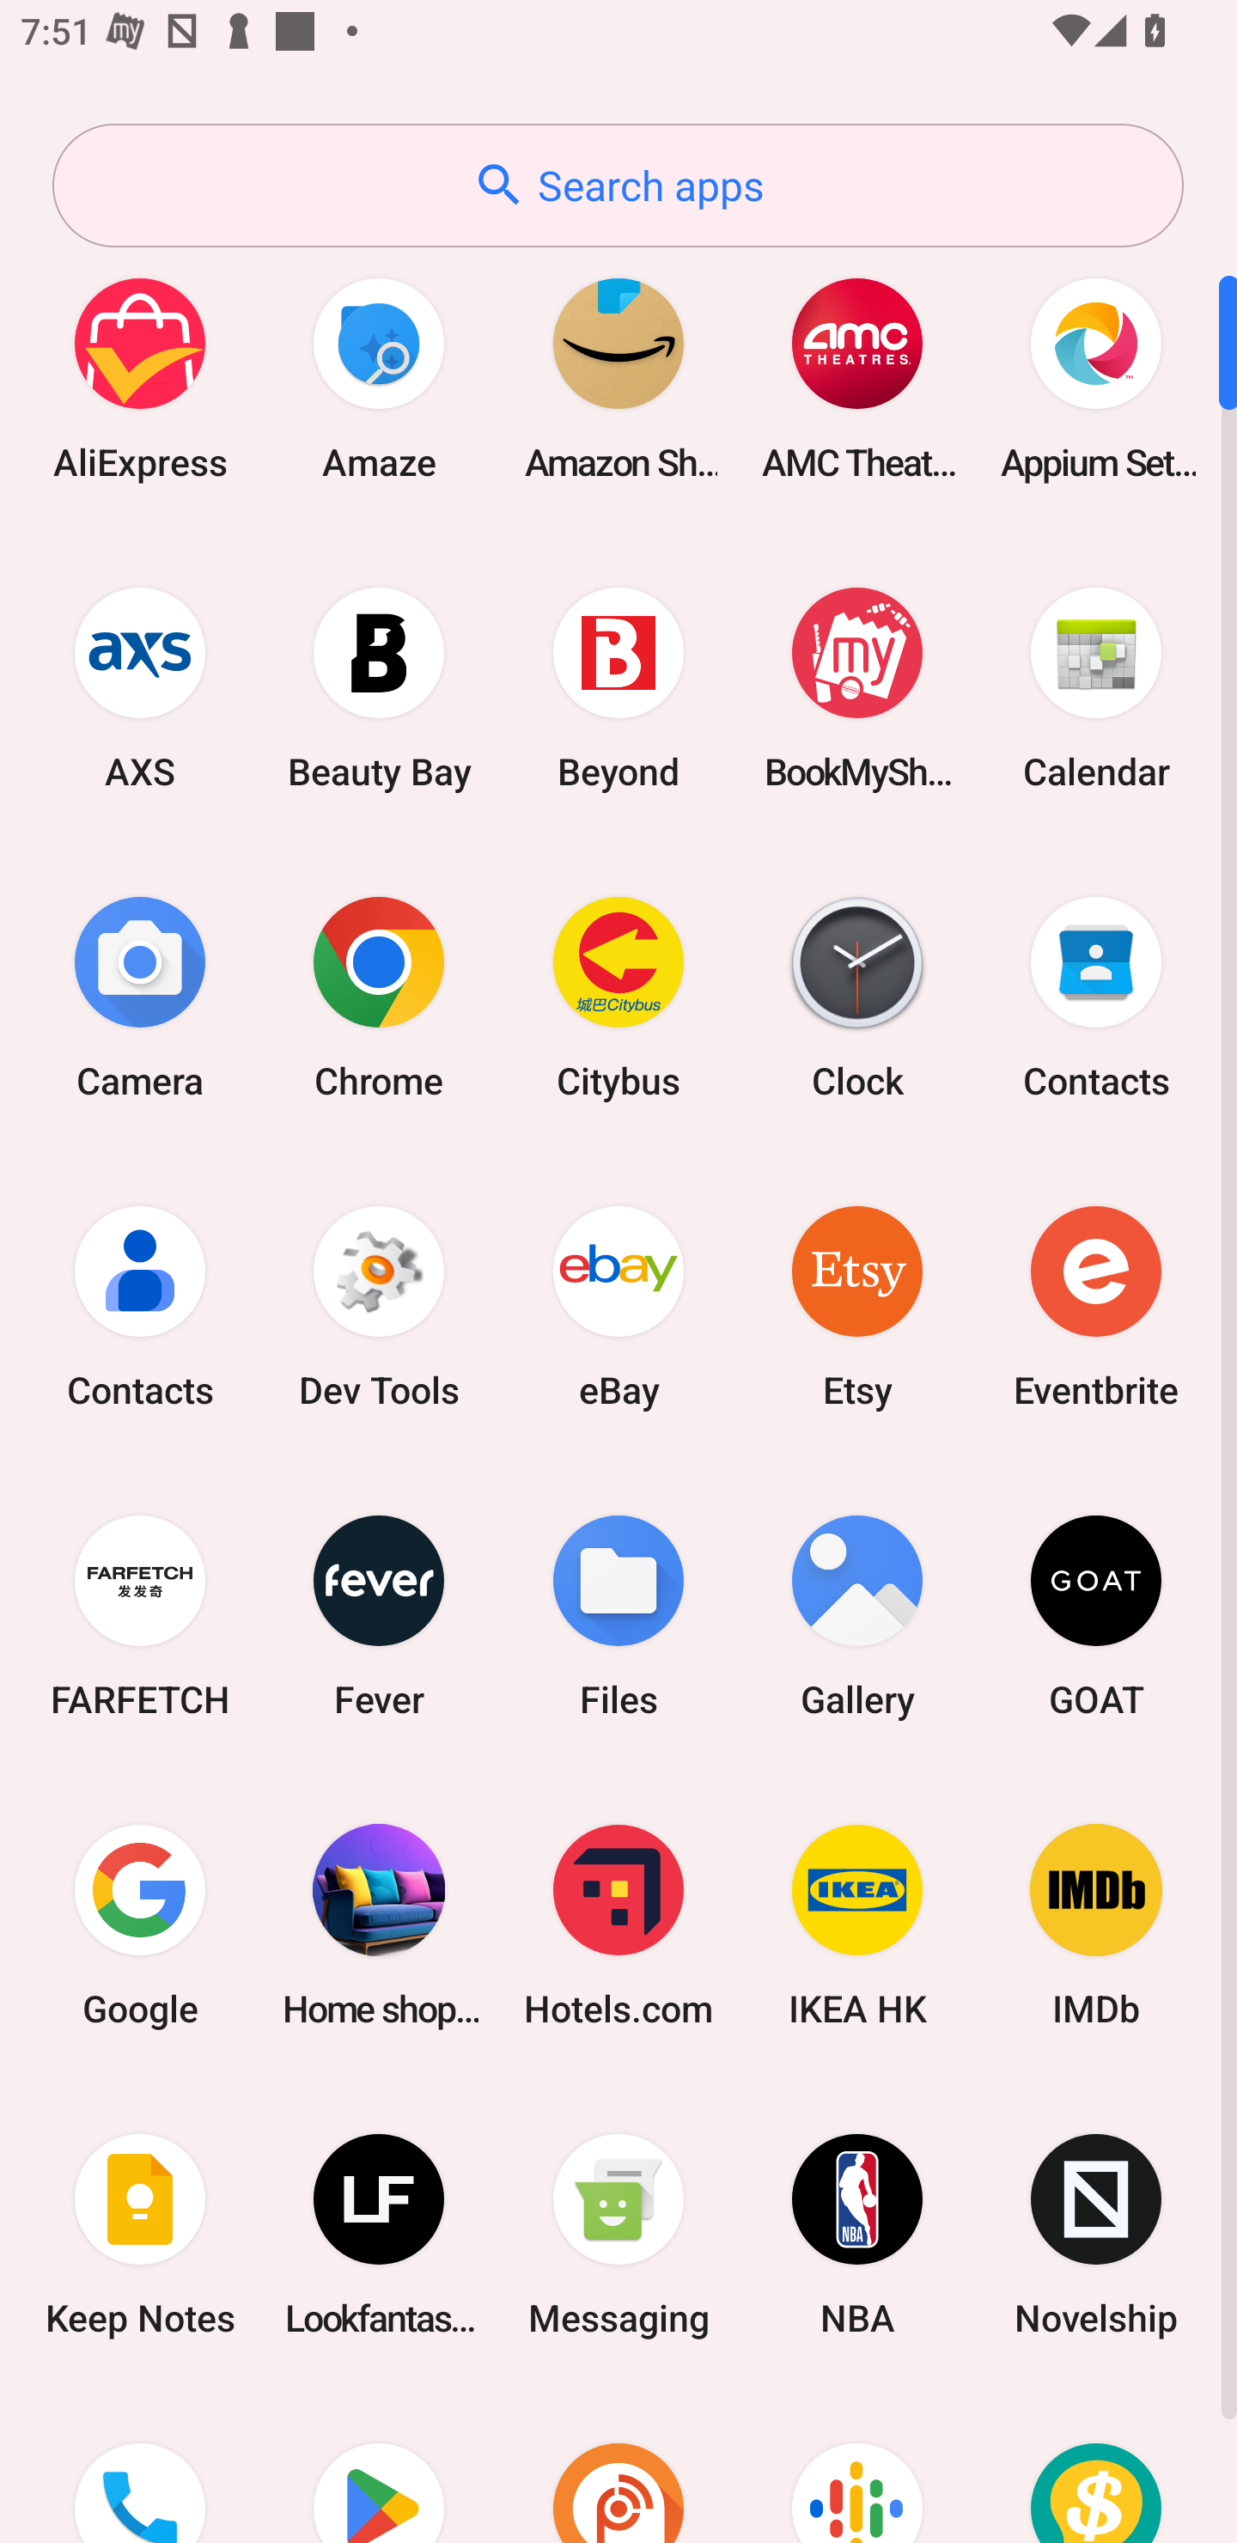 This screenshot has width=1237, height=2543. What do you see at coordinates (618, 186) in the screenshot?
I see `  Search apps` at bounding box center [618, 186].